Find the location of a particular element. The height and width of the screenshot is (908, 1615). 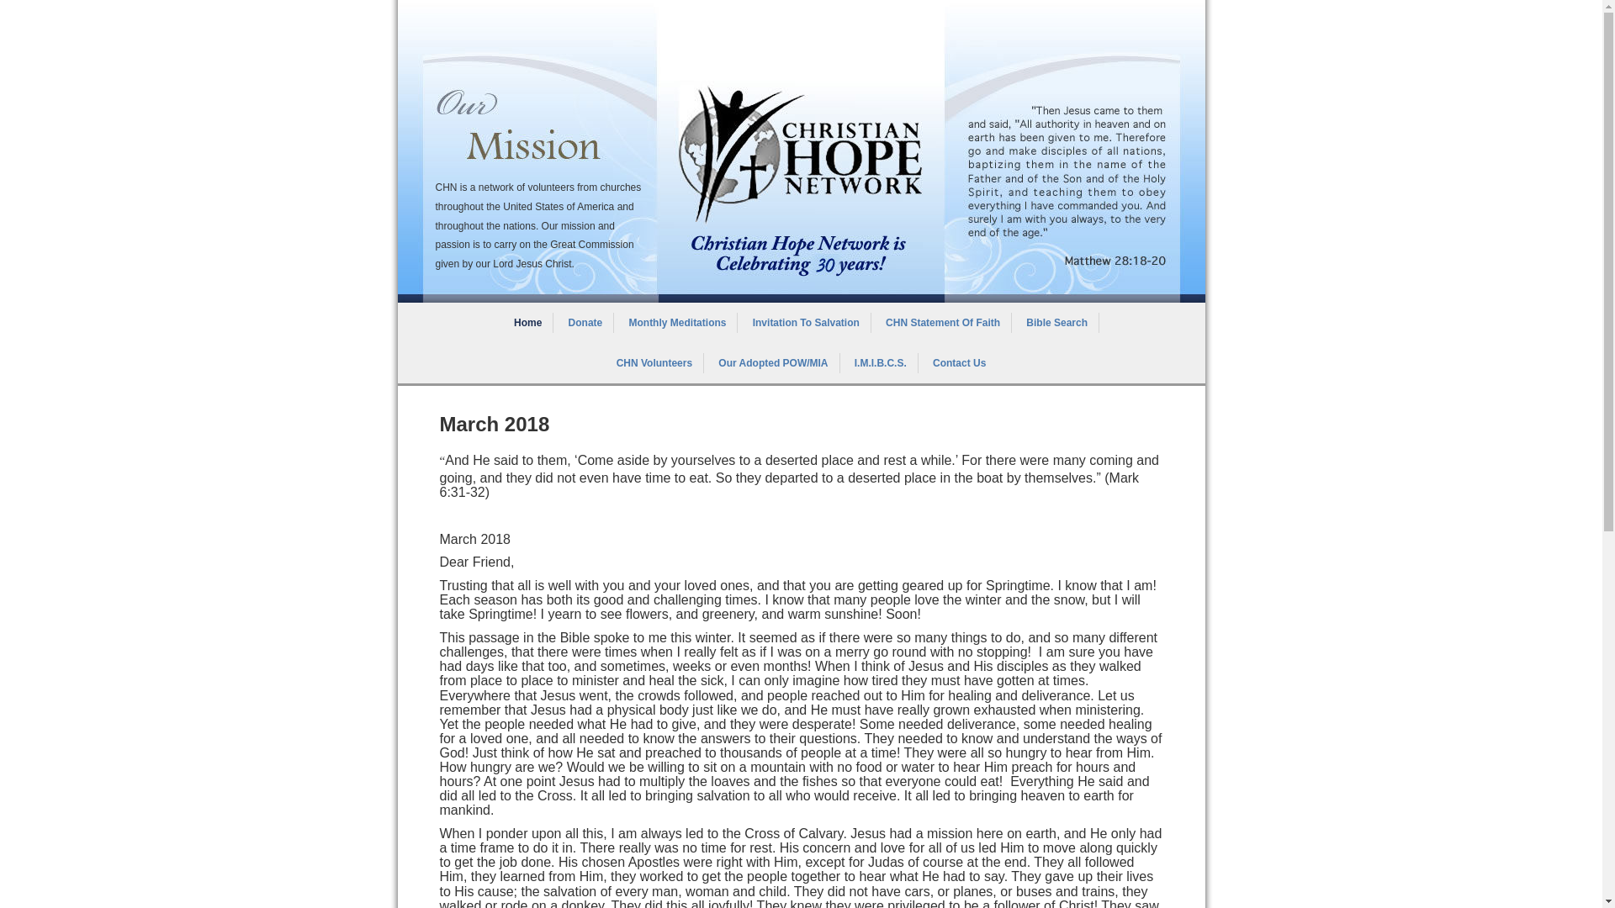

Donate is located at coordinates (586, 323).